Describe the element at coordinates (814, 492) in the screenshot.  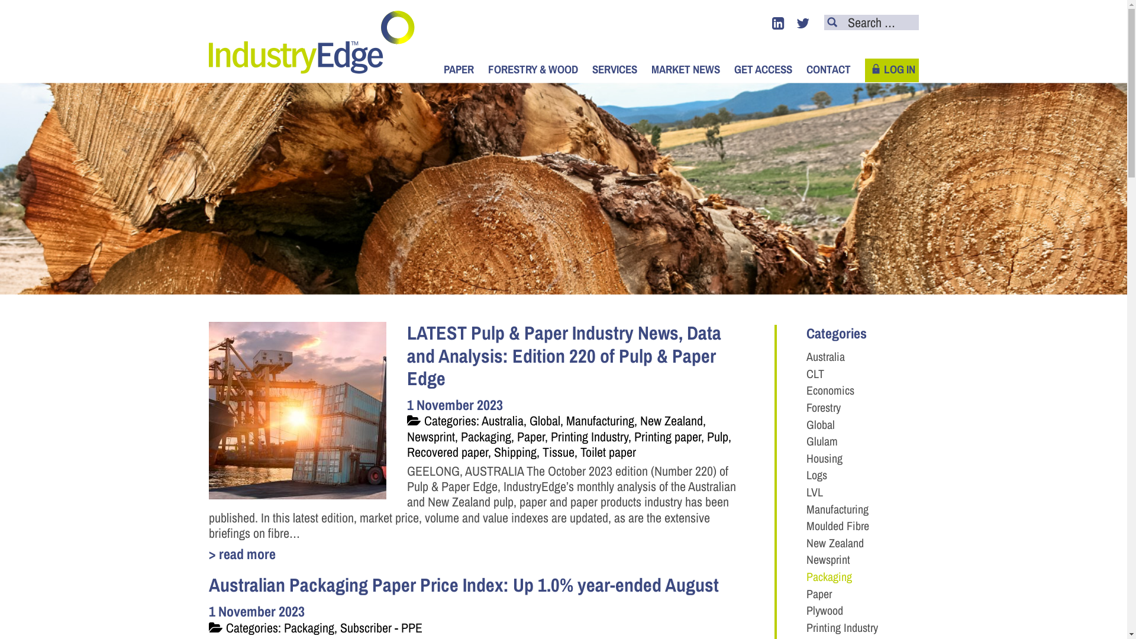
I see `LVL` at that location.